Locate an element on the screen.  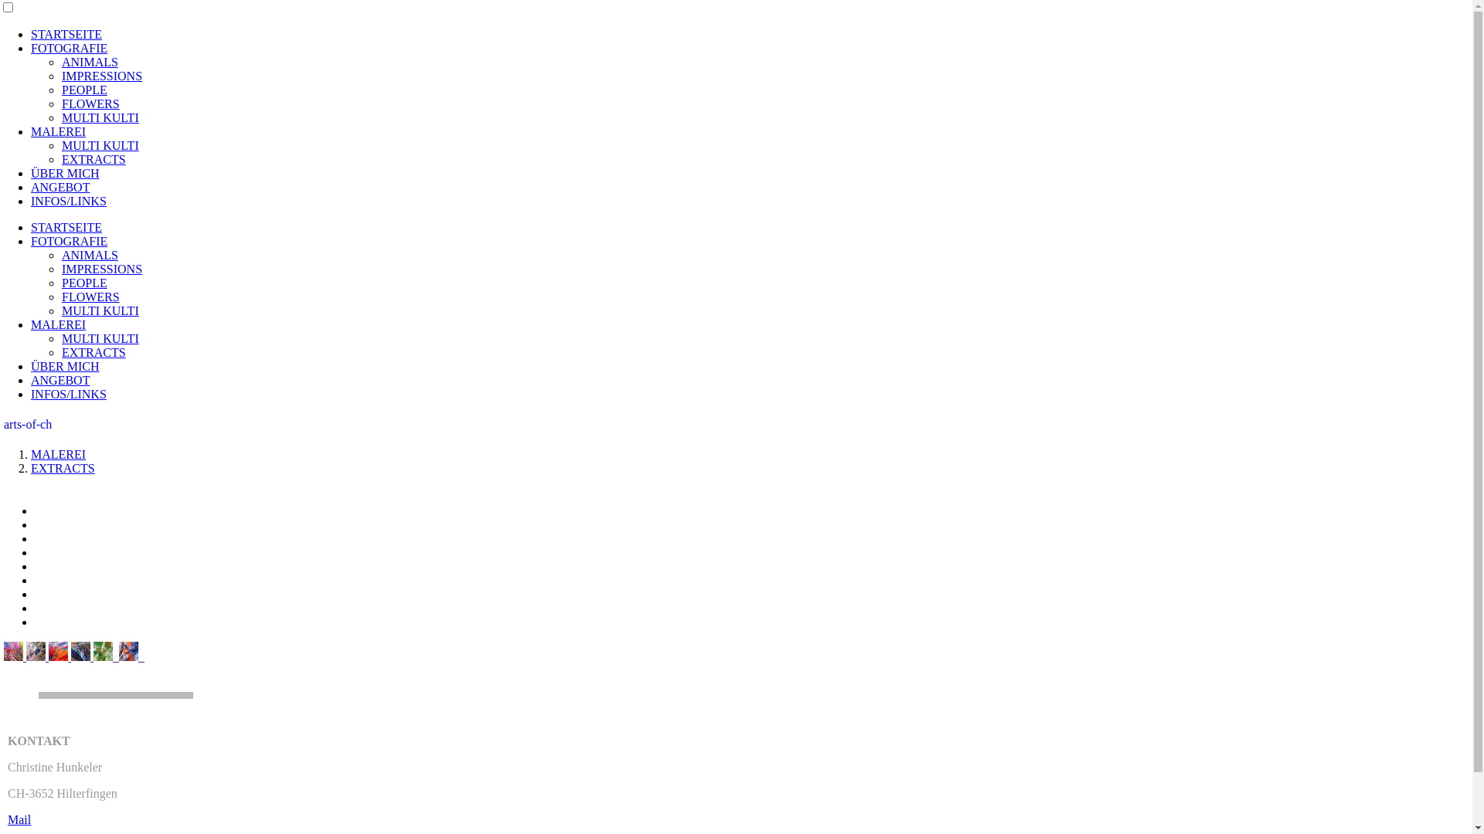
STARTSEITE is located at coordinates (66, 34).